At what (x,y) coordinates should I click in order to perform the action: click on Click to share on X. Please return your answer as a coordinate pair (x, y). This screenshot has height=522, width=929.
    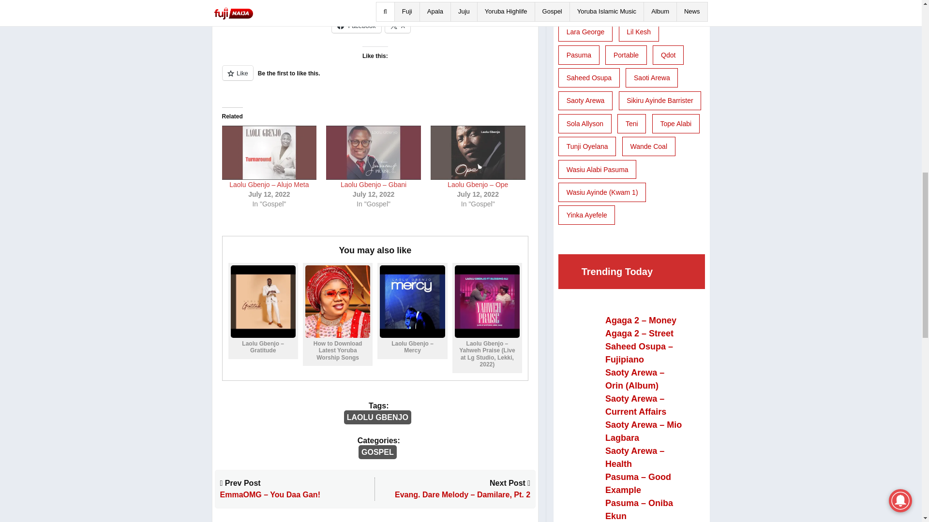
    Looking at the image, I should click on (398, 25).